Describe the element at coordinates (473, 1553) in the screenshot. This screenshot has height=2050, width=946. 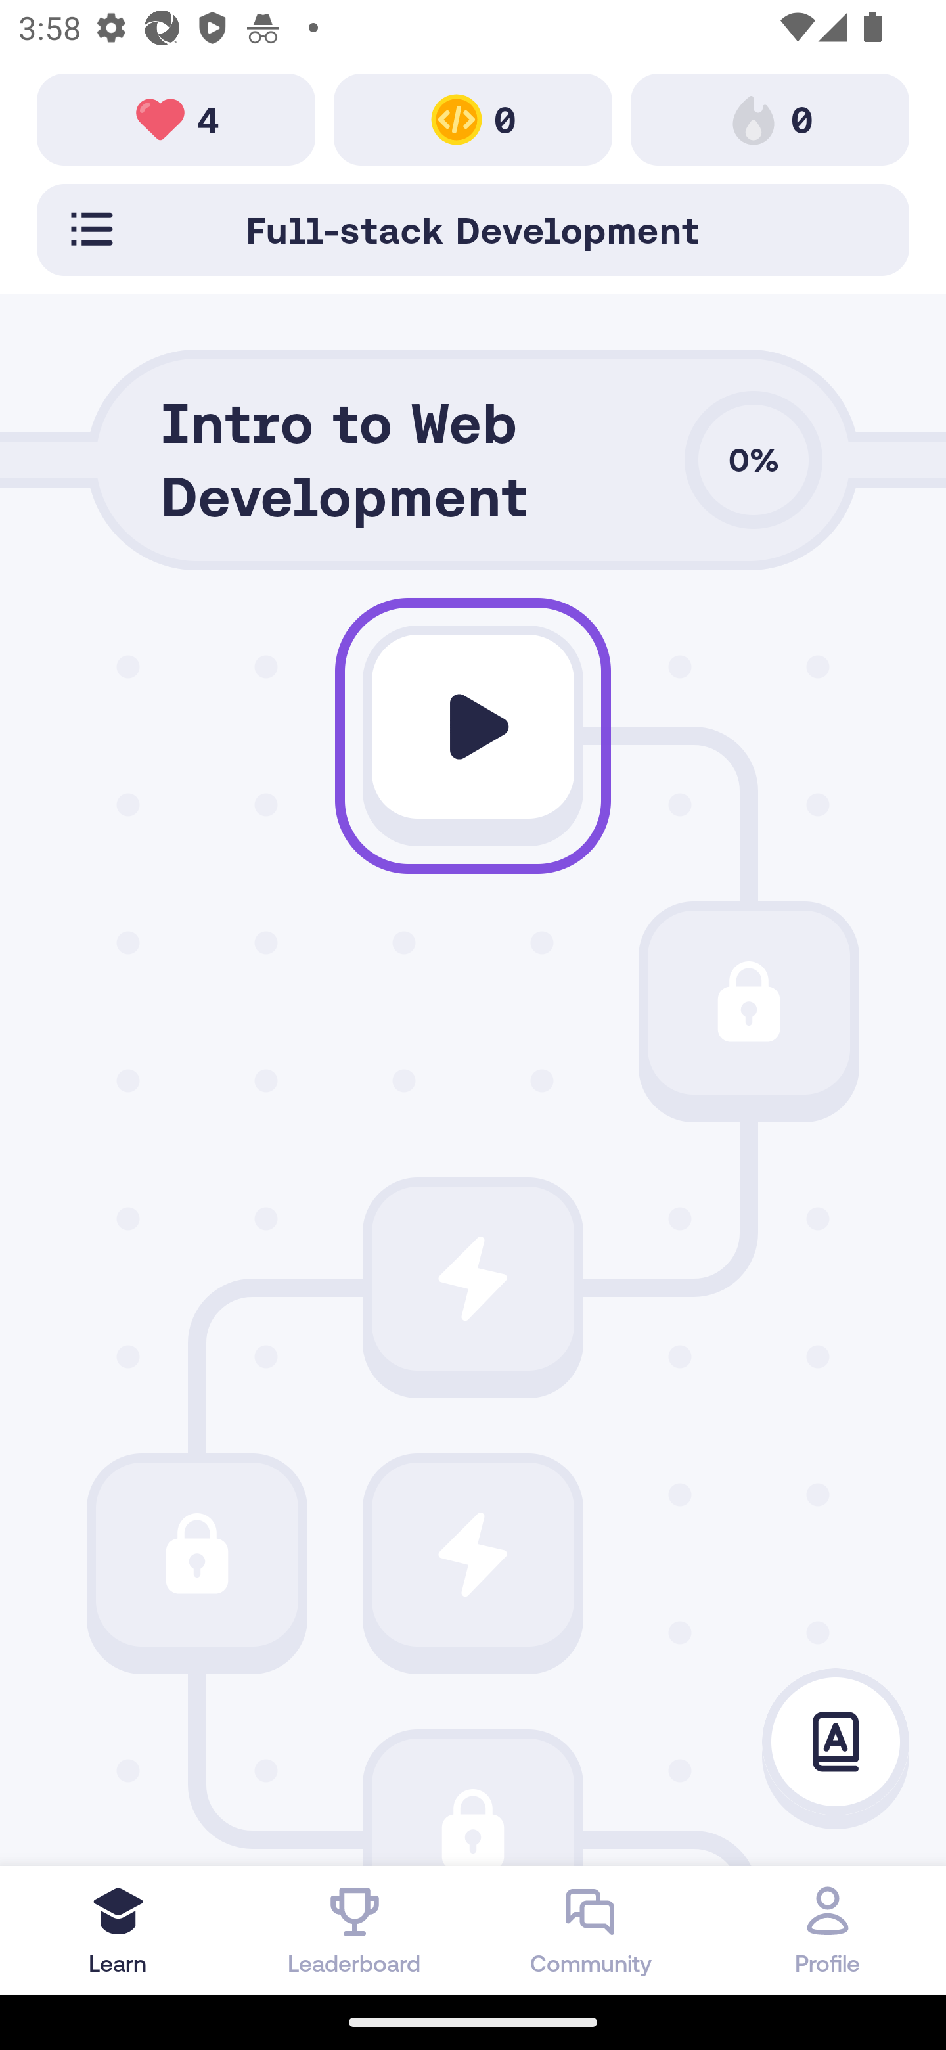
I see `Path Icon` at that location.